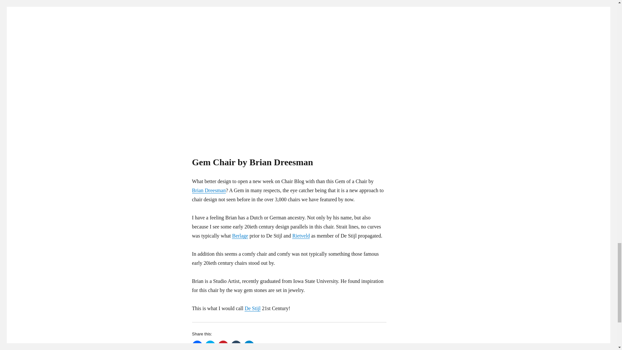 This screenshot has height=350, width=622. I want to click on Berlage, so click(240, 236).